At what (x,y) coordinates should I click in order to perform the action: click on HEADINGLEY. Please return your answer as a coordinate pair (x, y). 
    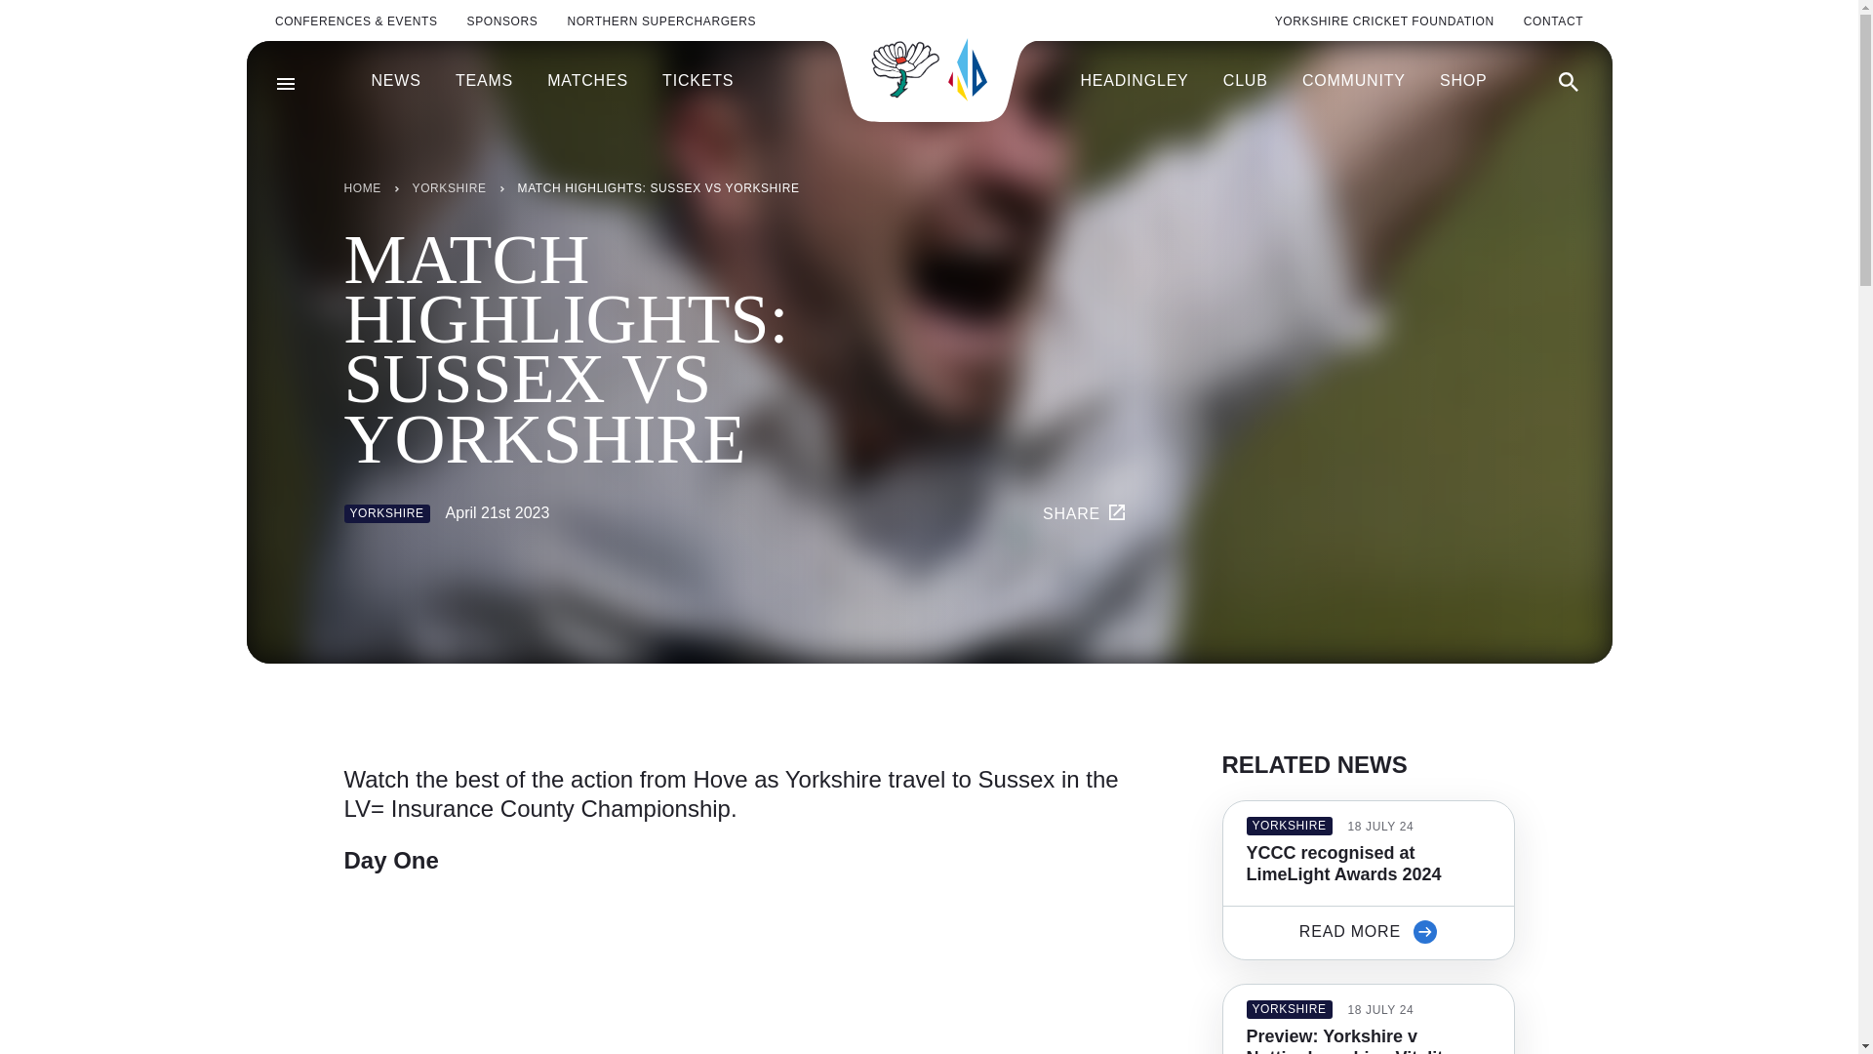
    Looking at the image, I should click on (1134, 81).